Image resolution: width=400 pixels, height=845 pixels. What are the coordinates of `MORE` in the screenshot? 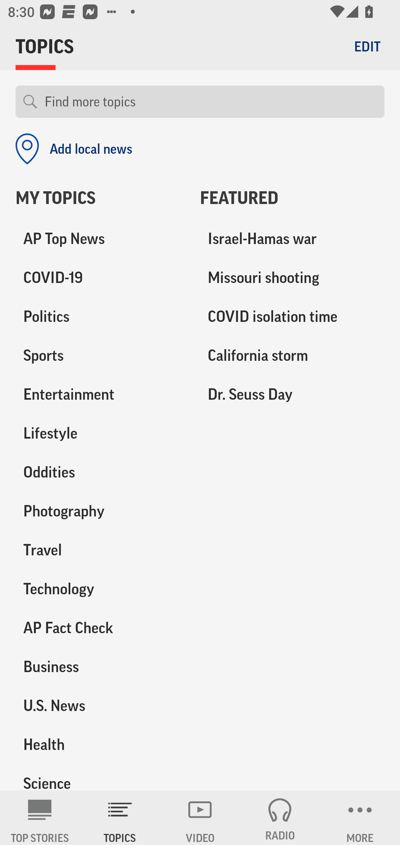 It's located at (360, 818).